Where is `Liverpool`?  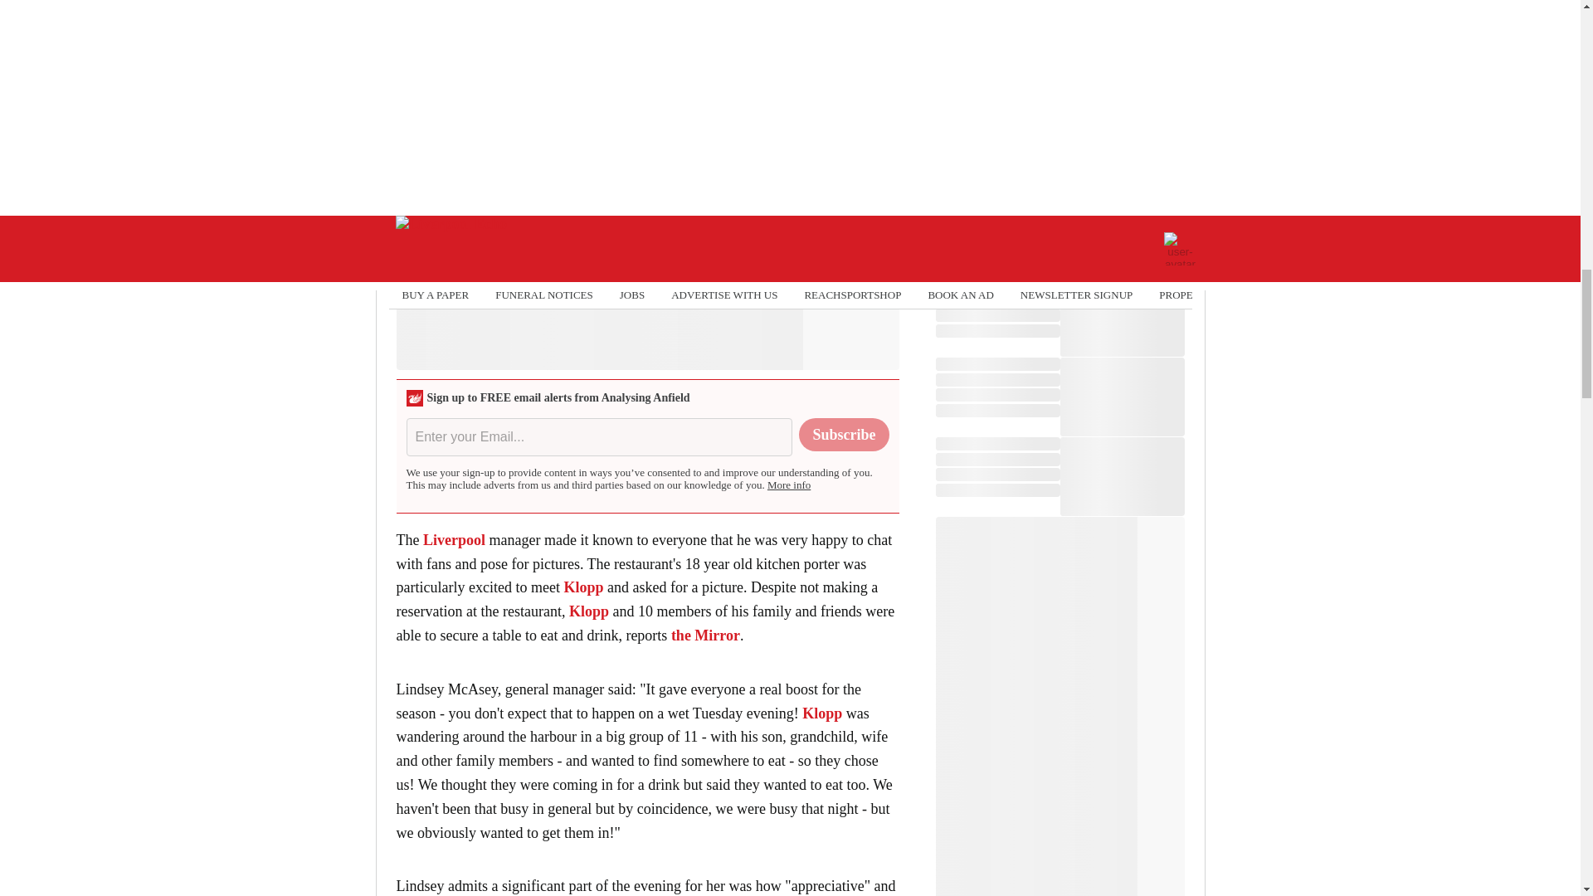 Liverpool is located at coordinates (455, 539).